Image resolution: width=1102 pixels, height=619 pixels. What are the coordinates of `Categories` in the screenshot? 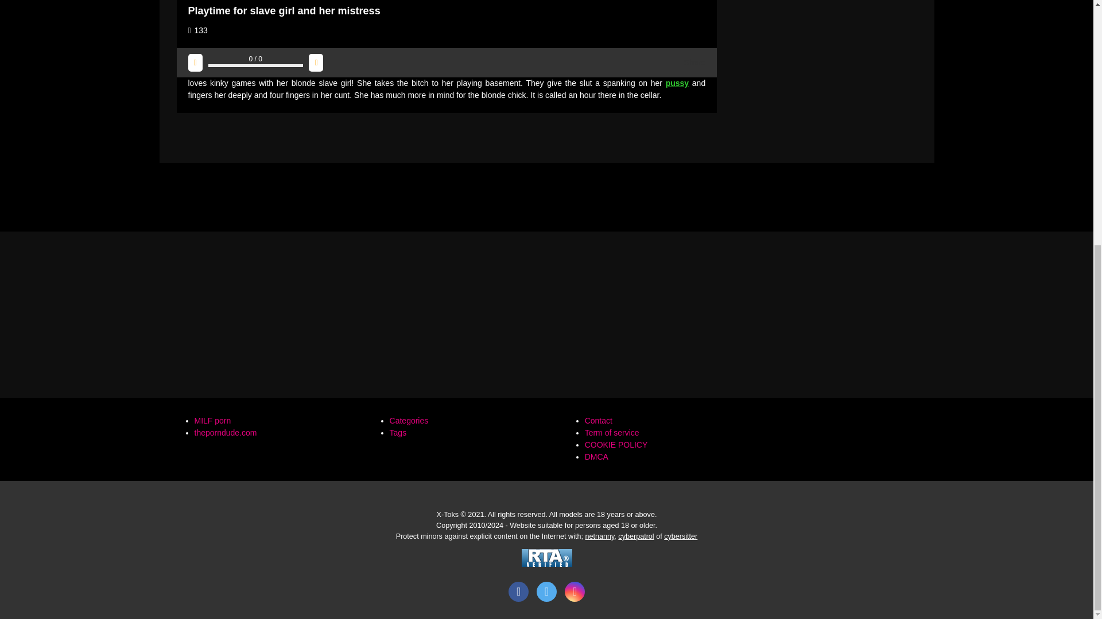 It's located at (409, 420).